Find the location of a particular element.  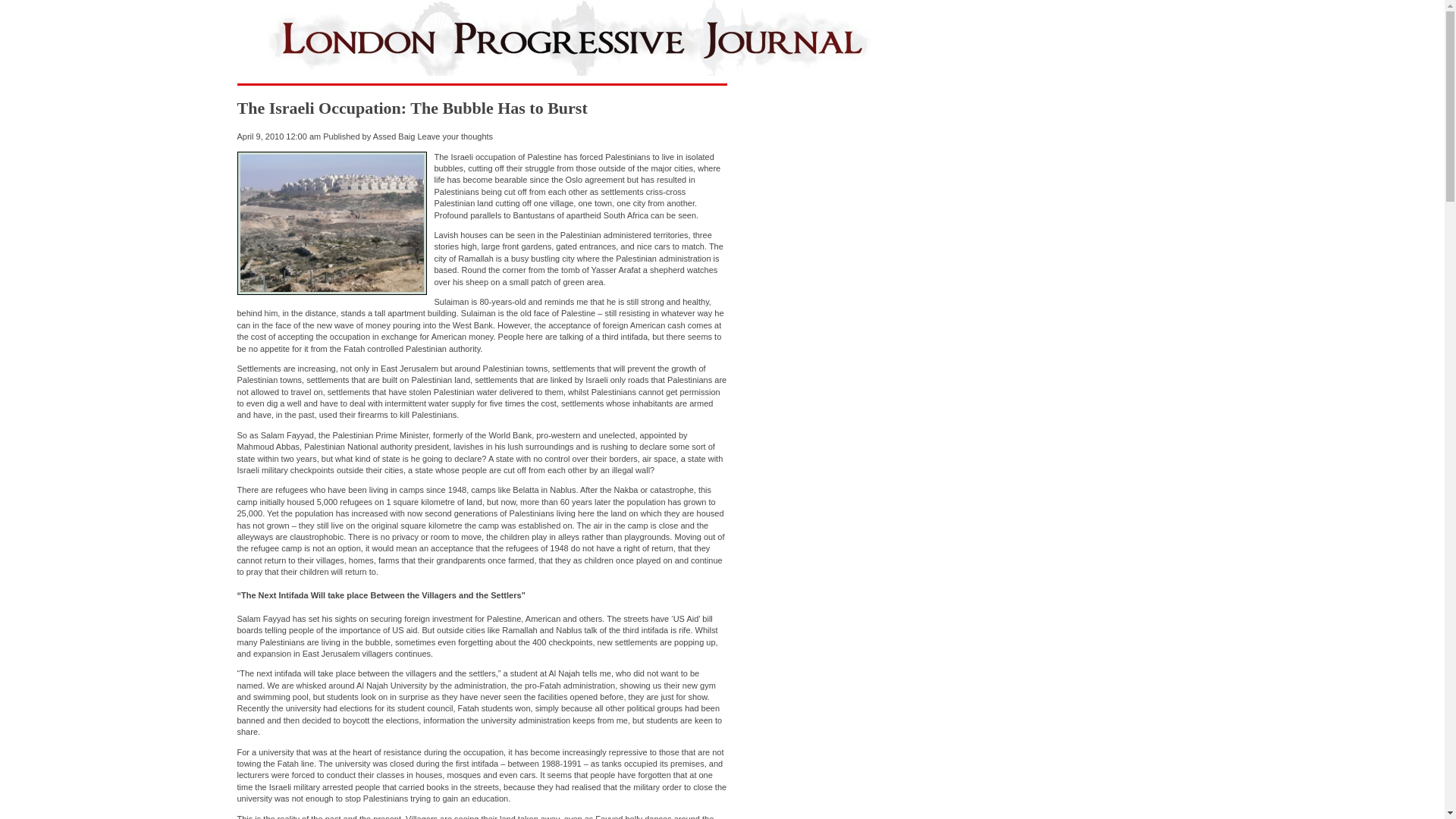

The Israeli Occupation: The Bubble Has to Burst is located at coordinates (411, 108).